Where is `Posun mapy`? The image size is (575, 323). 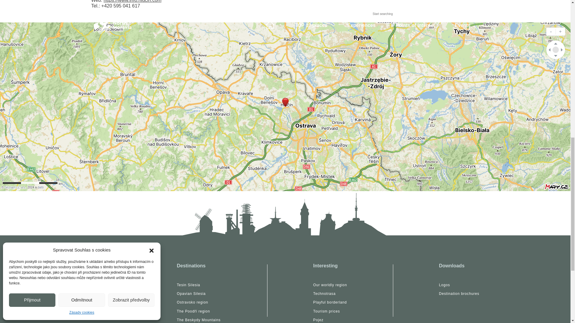 Posun mapy is located at coordinates (556, 50).